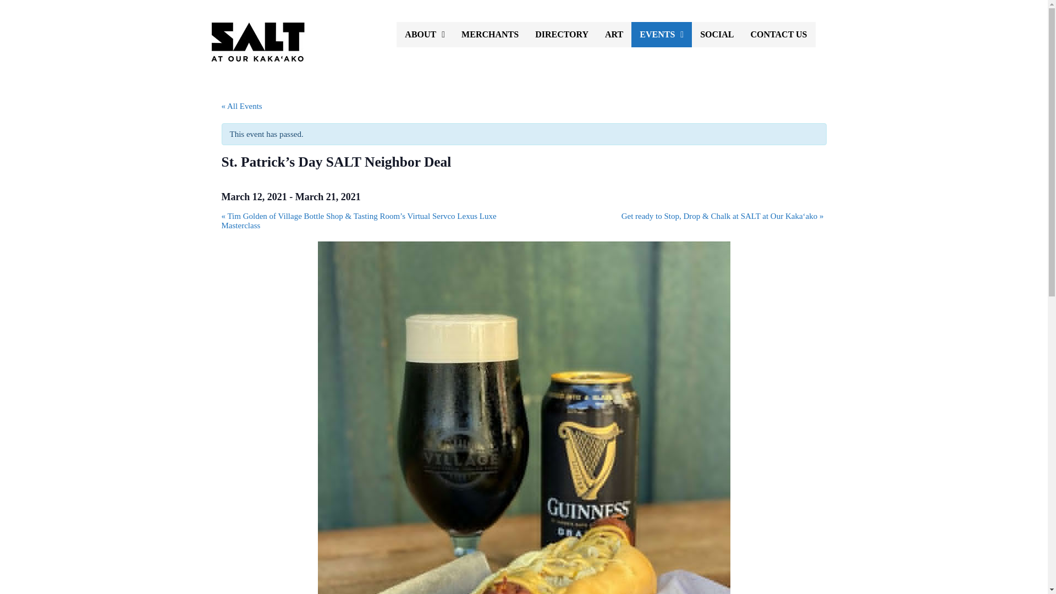 The width and height of the screenshot is (1056, 594). What do you see at coordinates (717, 34) in the screenshot?
I see `SOCIAL` at bounding box center [717, 34].